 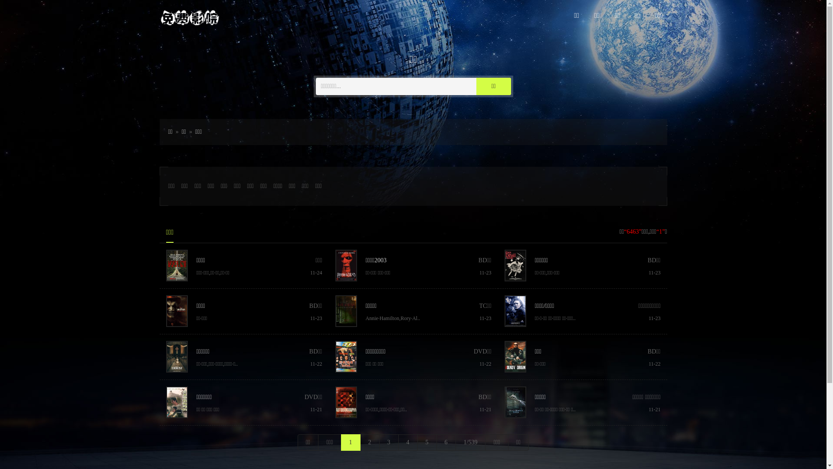 What do you see at coordinates (389, 443) in the screenshot?
I see `3` at bounding box center [389, 443].